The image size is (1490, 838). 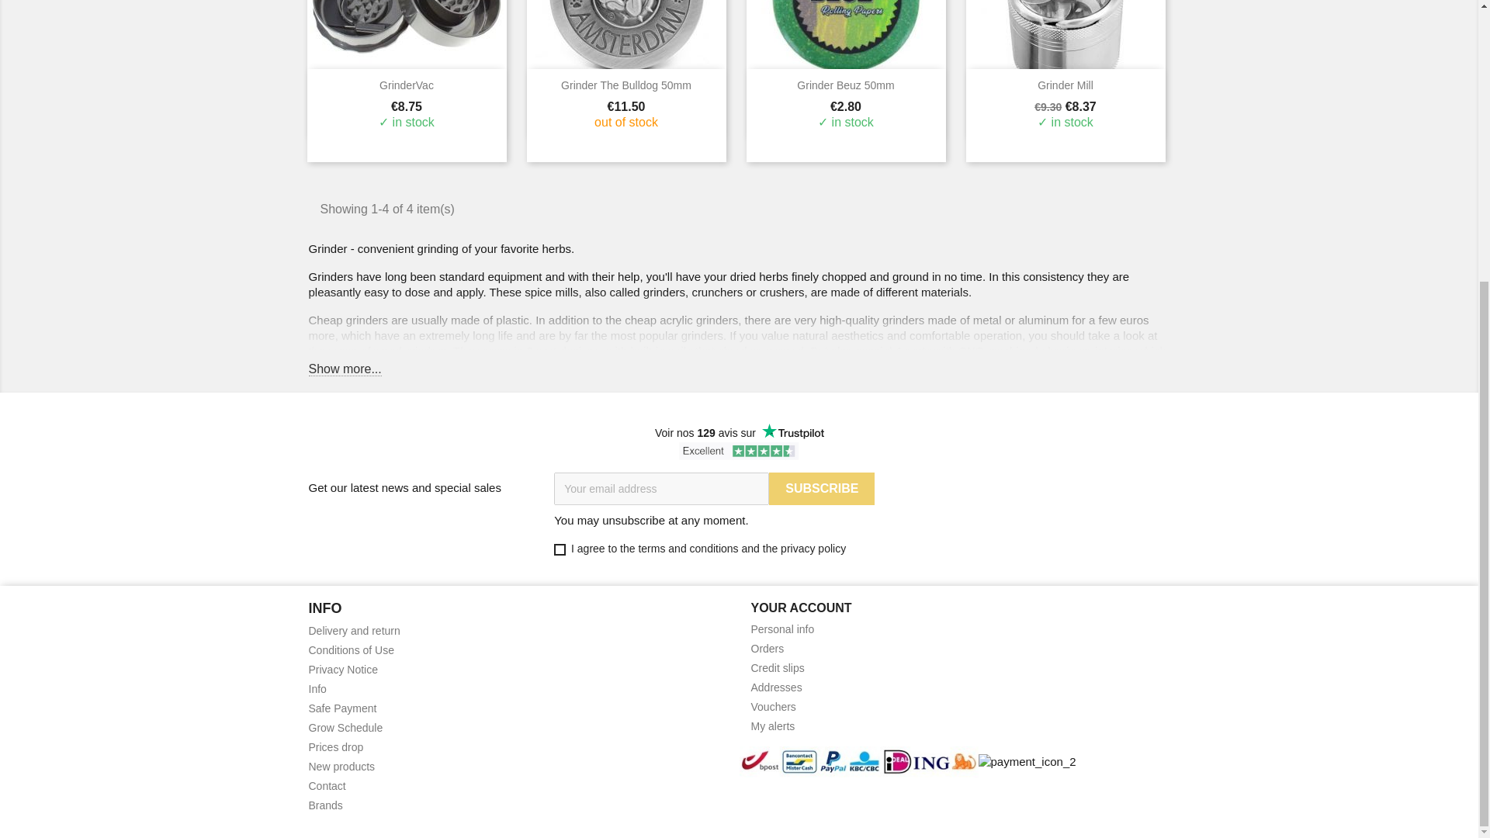 I want to click on Customer reviews powered by Trustpilot, so click(x=739, y=433).